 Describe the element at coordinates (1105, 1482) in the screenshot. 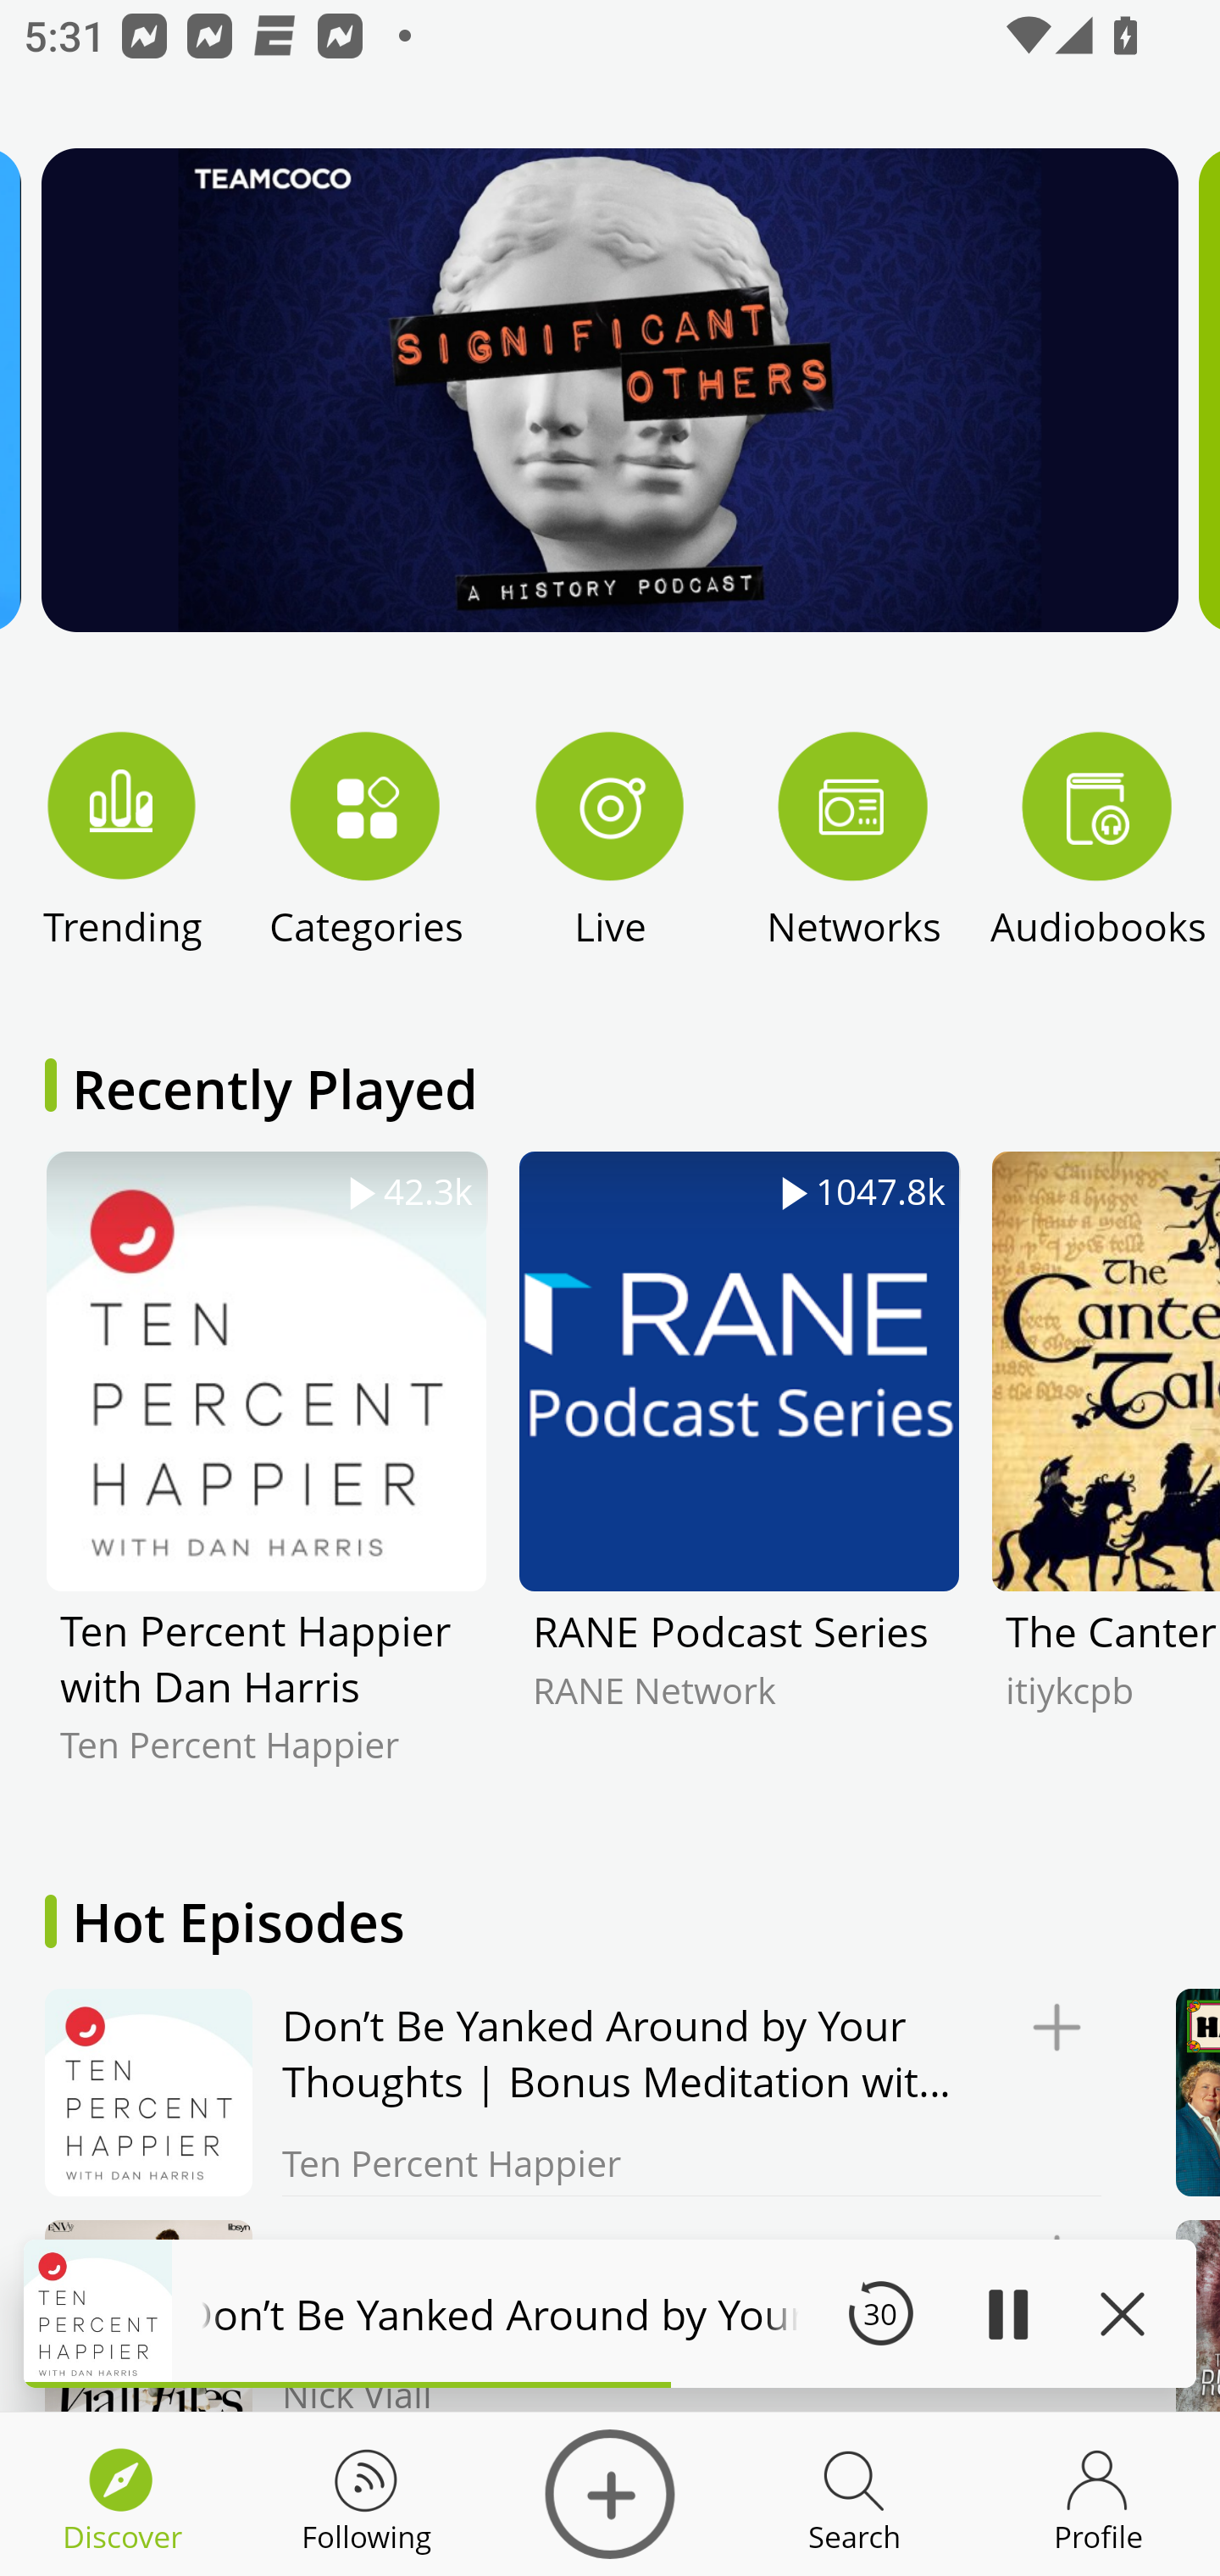

I see `The Canterbury Tales itiykcpb` at that location.